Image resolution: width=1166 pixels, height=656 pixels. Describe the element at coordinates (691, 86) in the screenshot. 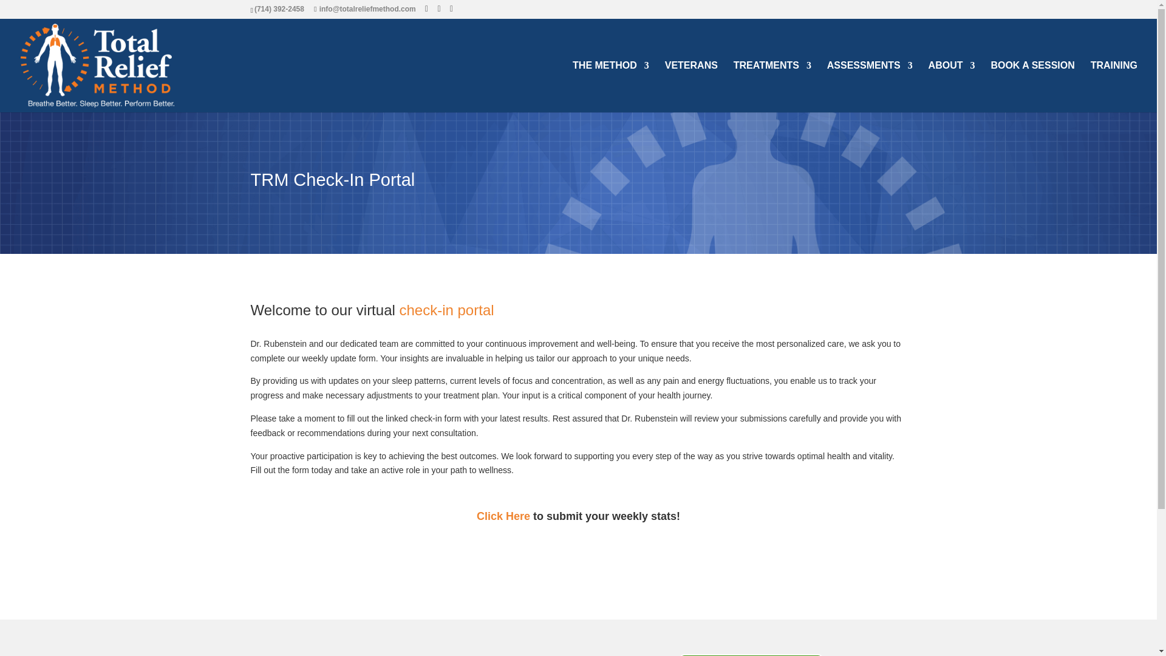

I see `VETERANS` at that location.